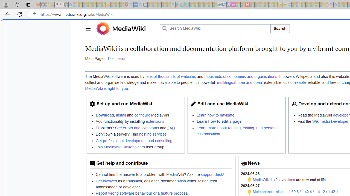 The height and width of the screenshot is (196, 350). Describe the element at coordinates (224, 5) in the screenshot. I see `Cheap Hotels - Save70.com - Sleeping` at that location.